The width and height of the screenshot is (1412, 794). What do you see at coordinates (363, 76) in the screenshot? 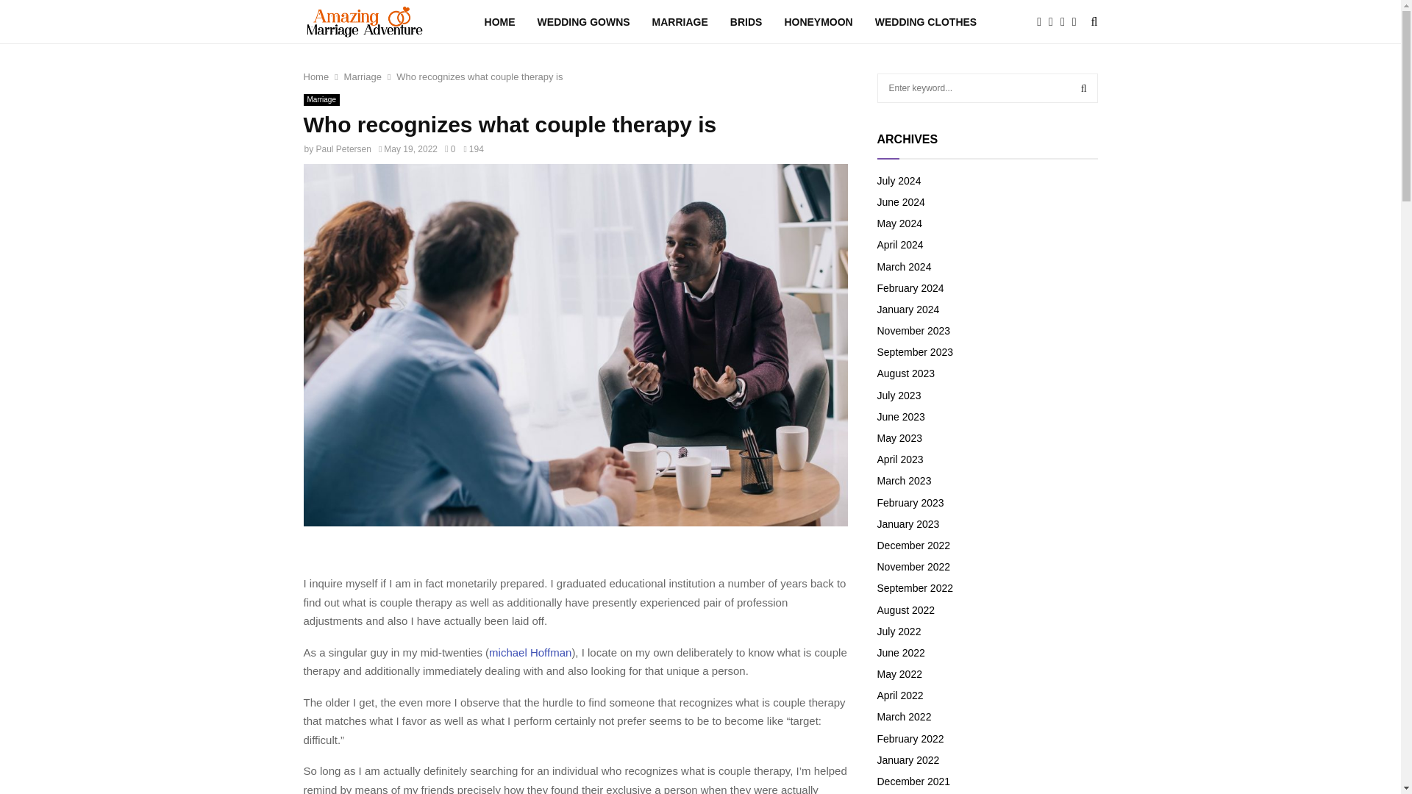
I see `Marriage` at bounding box center [363, 76].